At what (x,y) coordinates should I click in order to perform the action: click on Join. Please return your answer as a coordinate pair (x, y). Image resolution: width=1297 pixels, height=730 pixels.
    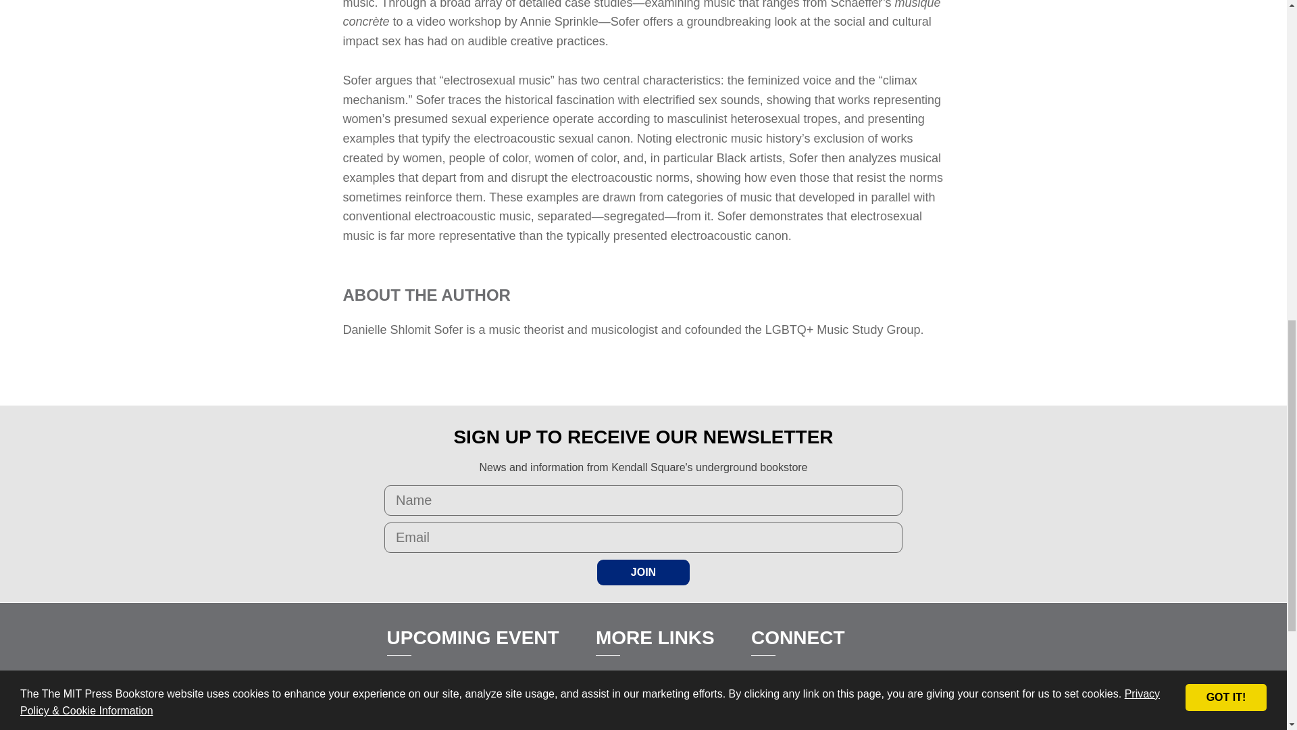
    Looking at the image, I should click on (643, 573).